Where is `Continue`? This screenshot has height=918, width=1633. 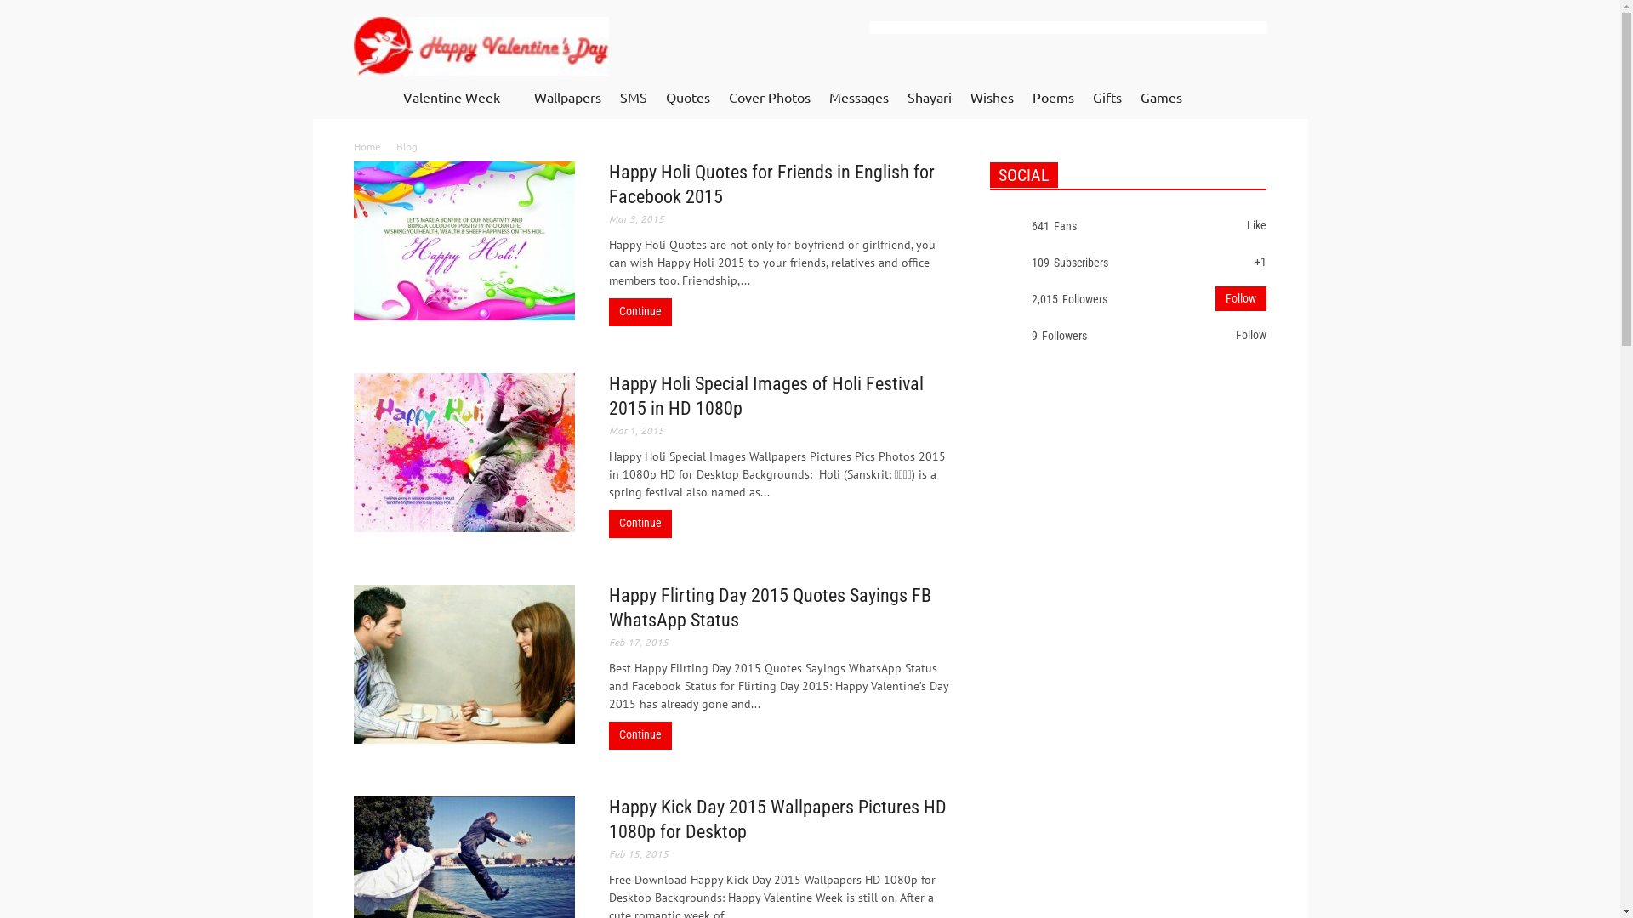
Continue is located at coordinates (640, 734).